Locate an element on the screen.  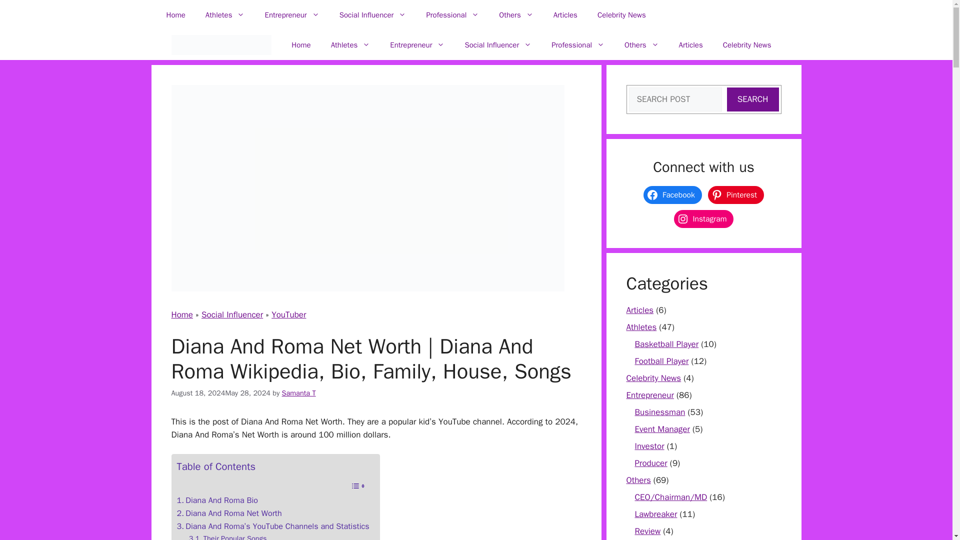
Athletes is located at coordinates (350, 45).